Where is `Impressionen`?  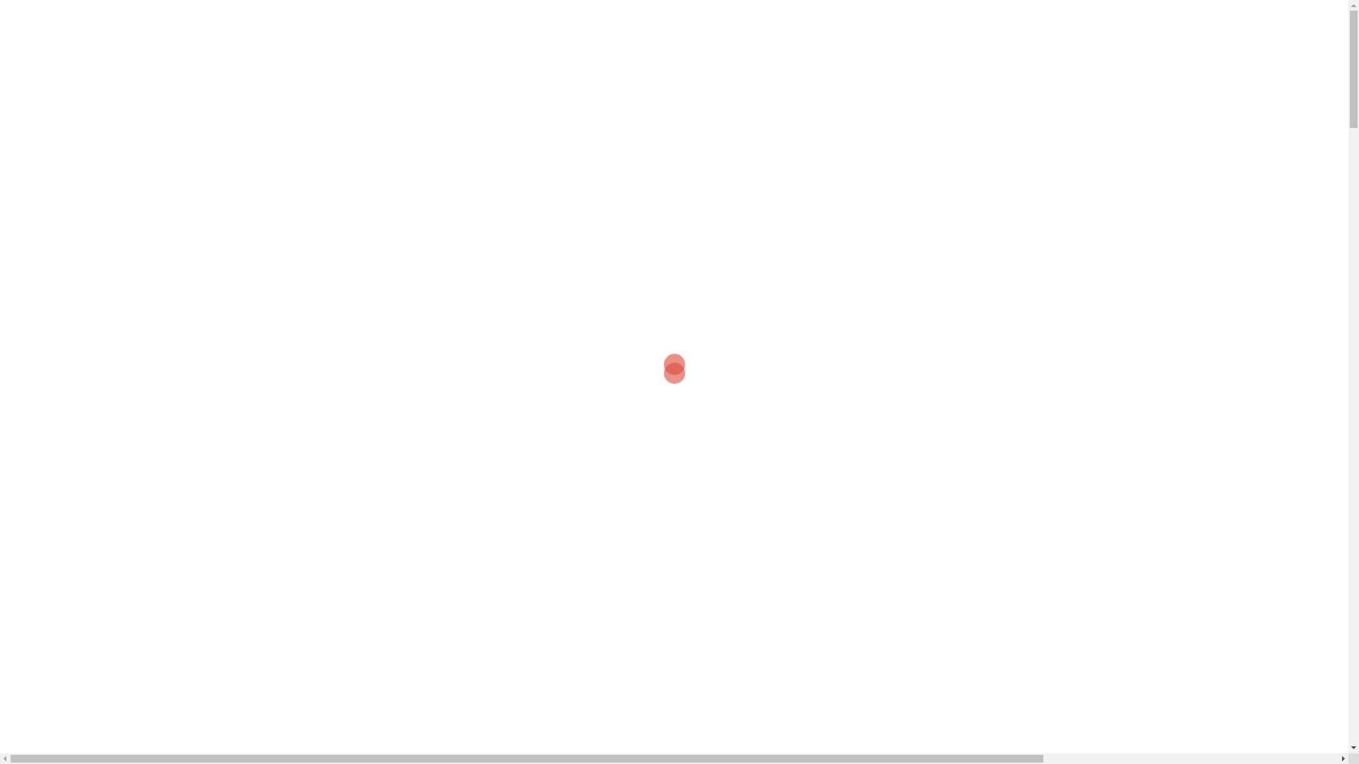
Impressionen is located at coordinates (909, 21).